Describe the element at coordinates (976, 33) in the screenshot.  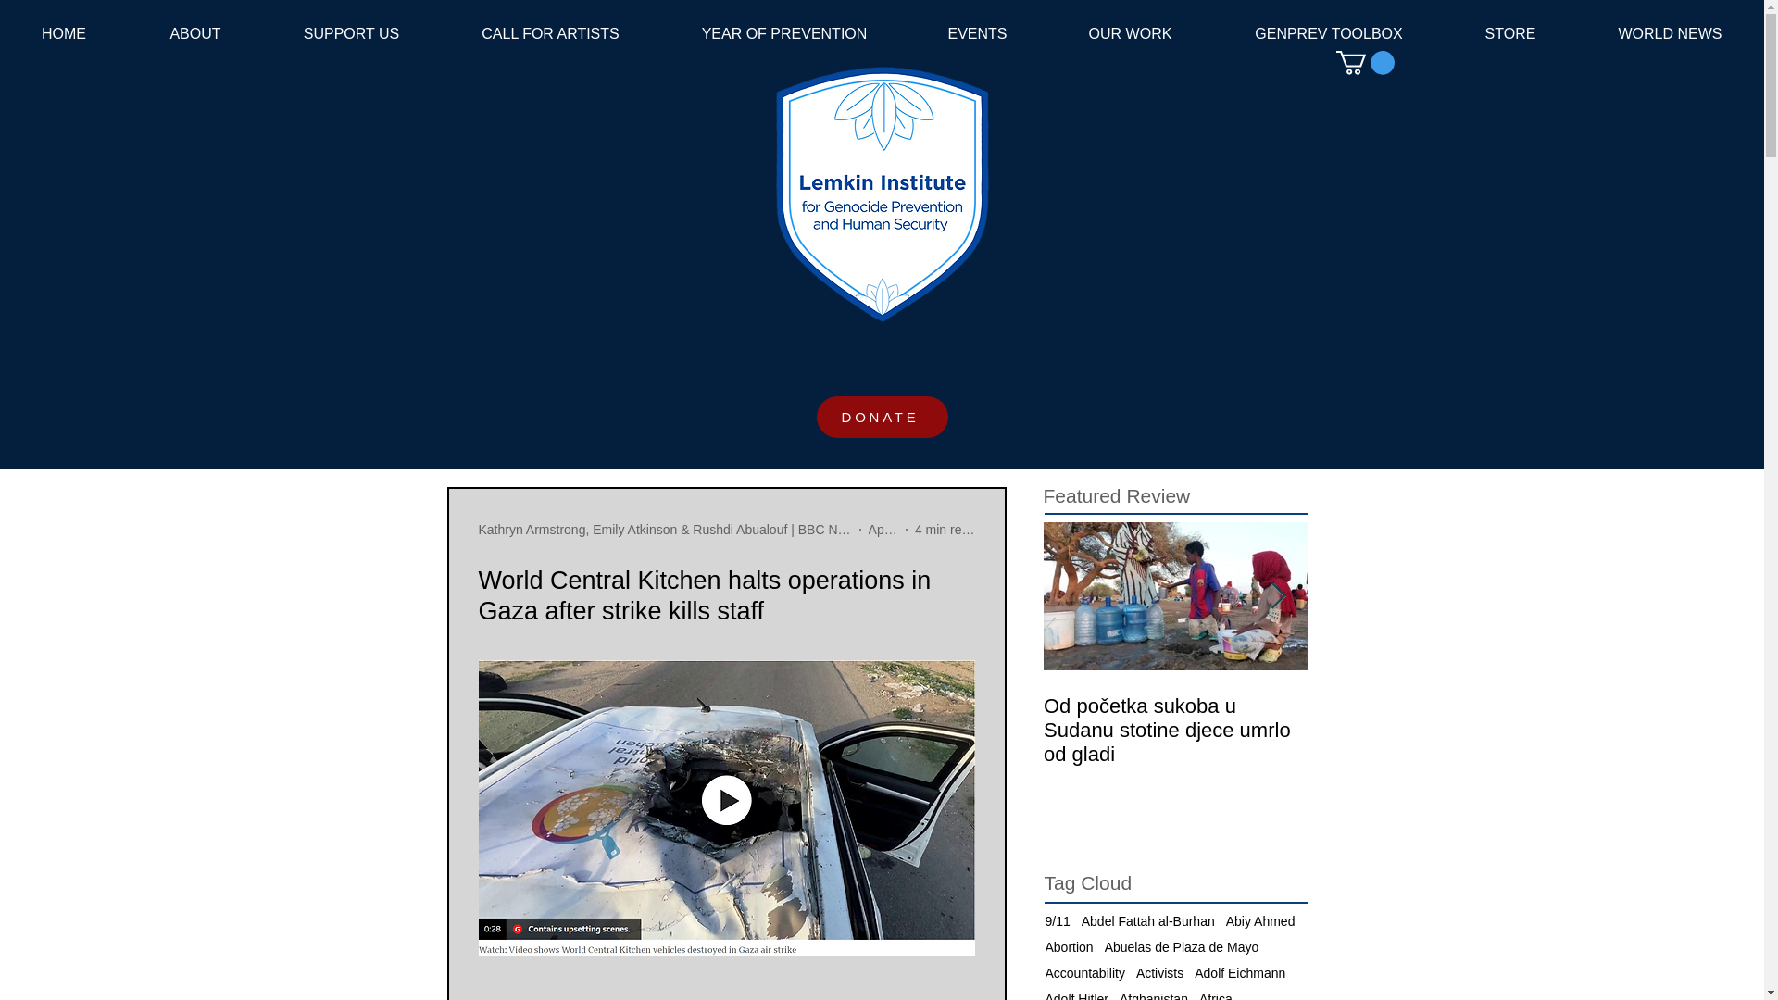
I see `EVENTS` at that location.